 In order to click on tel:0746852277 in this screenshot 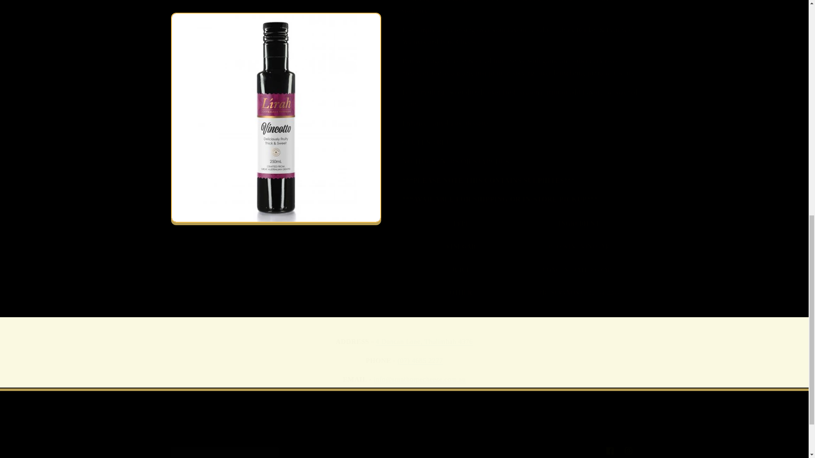, I will do `click(404, 450)`.